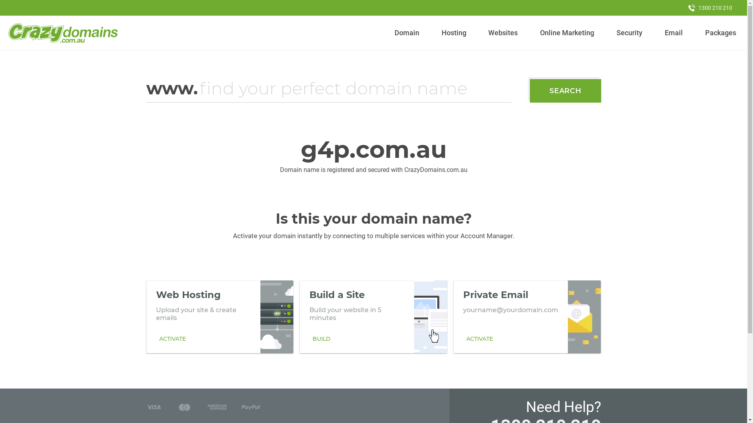  What do you see at coordinates (674, 33) in the screenshot?
I see `Email` at bounding box center [674, 33].